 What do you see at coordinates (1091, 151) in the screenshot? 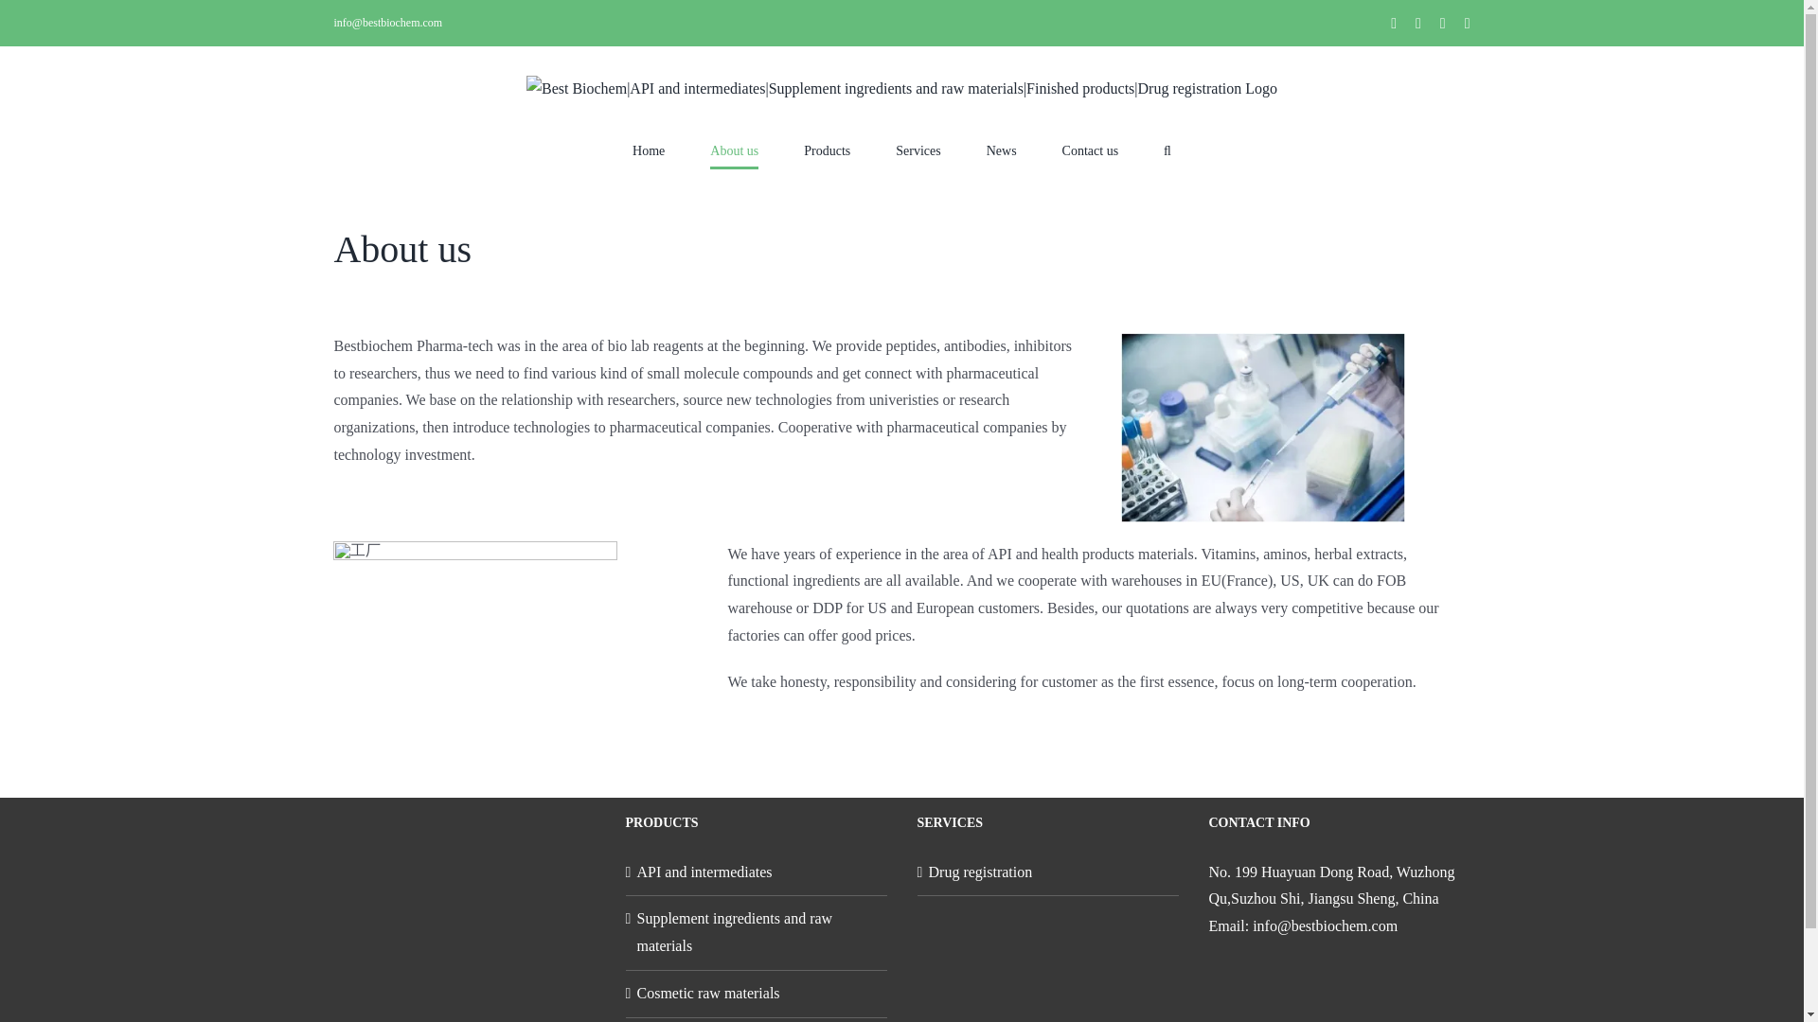
I see `Contact us` at bounding box center [1091, 151].